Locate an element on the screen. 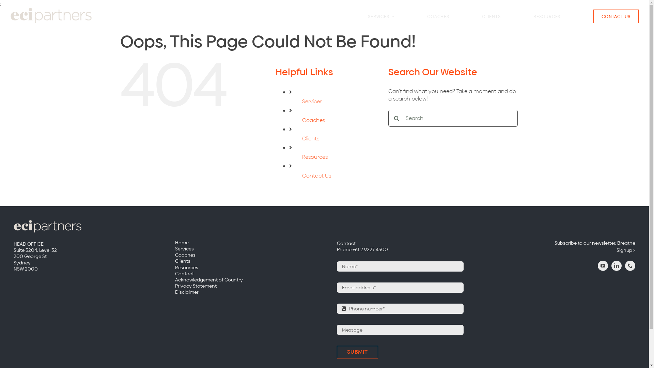 This screenshot has height=368, width=654. Contact is located at coordinates (346, 243).